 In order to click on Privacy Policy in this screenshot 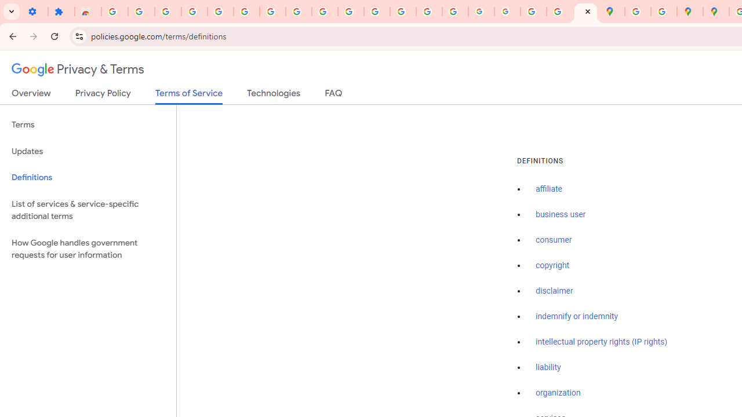, I will do `click(103, 96)`.